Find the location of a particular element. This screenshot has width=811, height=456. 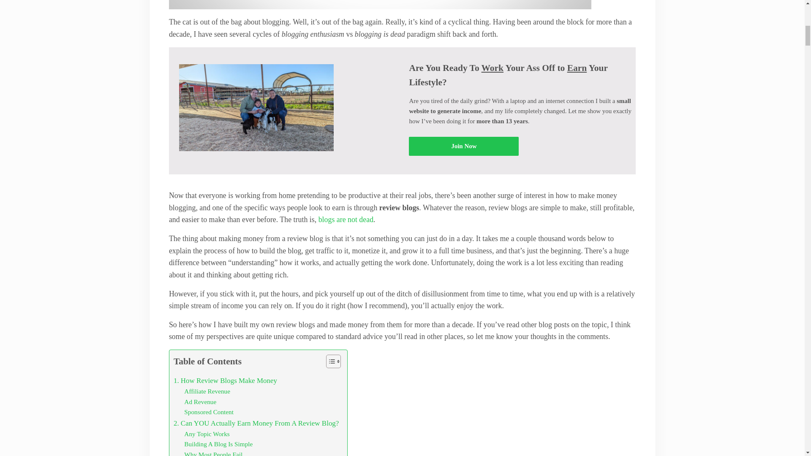

familyfarmphoto is located at coordinates (256, 107).